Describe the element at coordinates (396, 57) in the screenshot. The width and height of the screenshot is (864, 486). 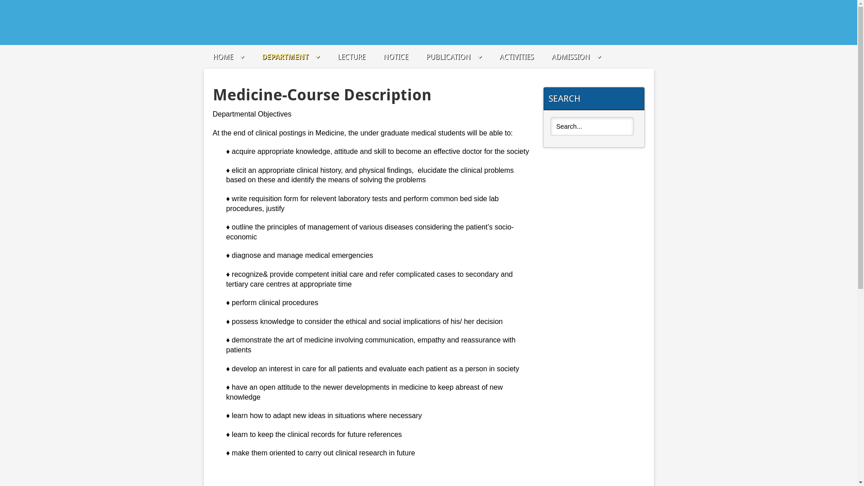
I see `NOTICE` at that location.